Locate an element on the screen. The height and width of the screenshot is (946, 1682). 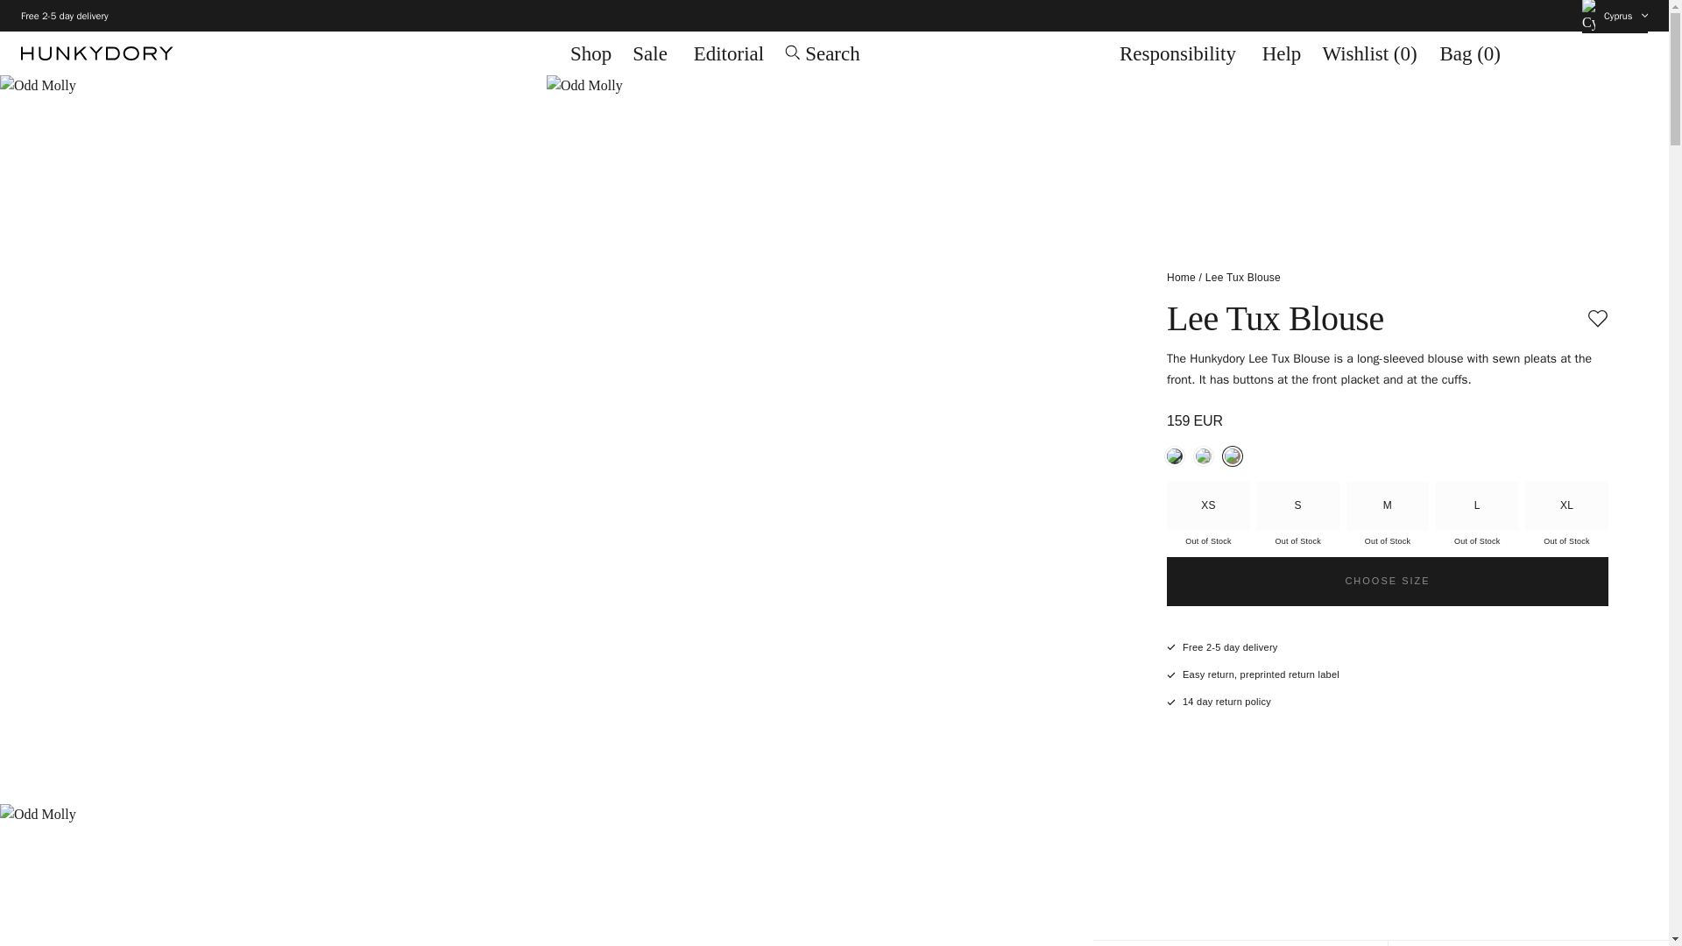
Charcoal is located at coordinates (1297, 505).